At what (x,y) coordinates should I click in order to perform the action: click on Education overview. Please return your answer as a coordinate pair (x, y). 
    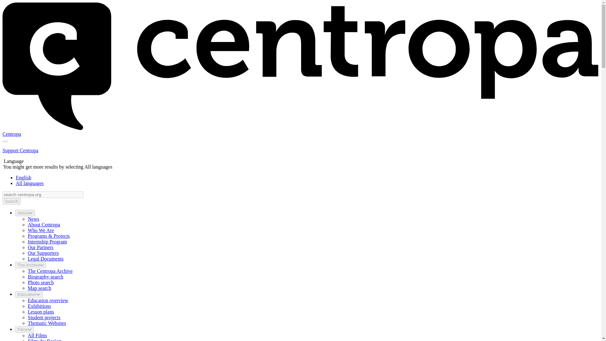
    Looking at the image, I should click on (48, 300).